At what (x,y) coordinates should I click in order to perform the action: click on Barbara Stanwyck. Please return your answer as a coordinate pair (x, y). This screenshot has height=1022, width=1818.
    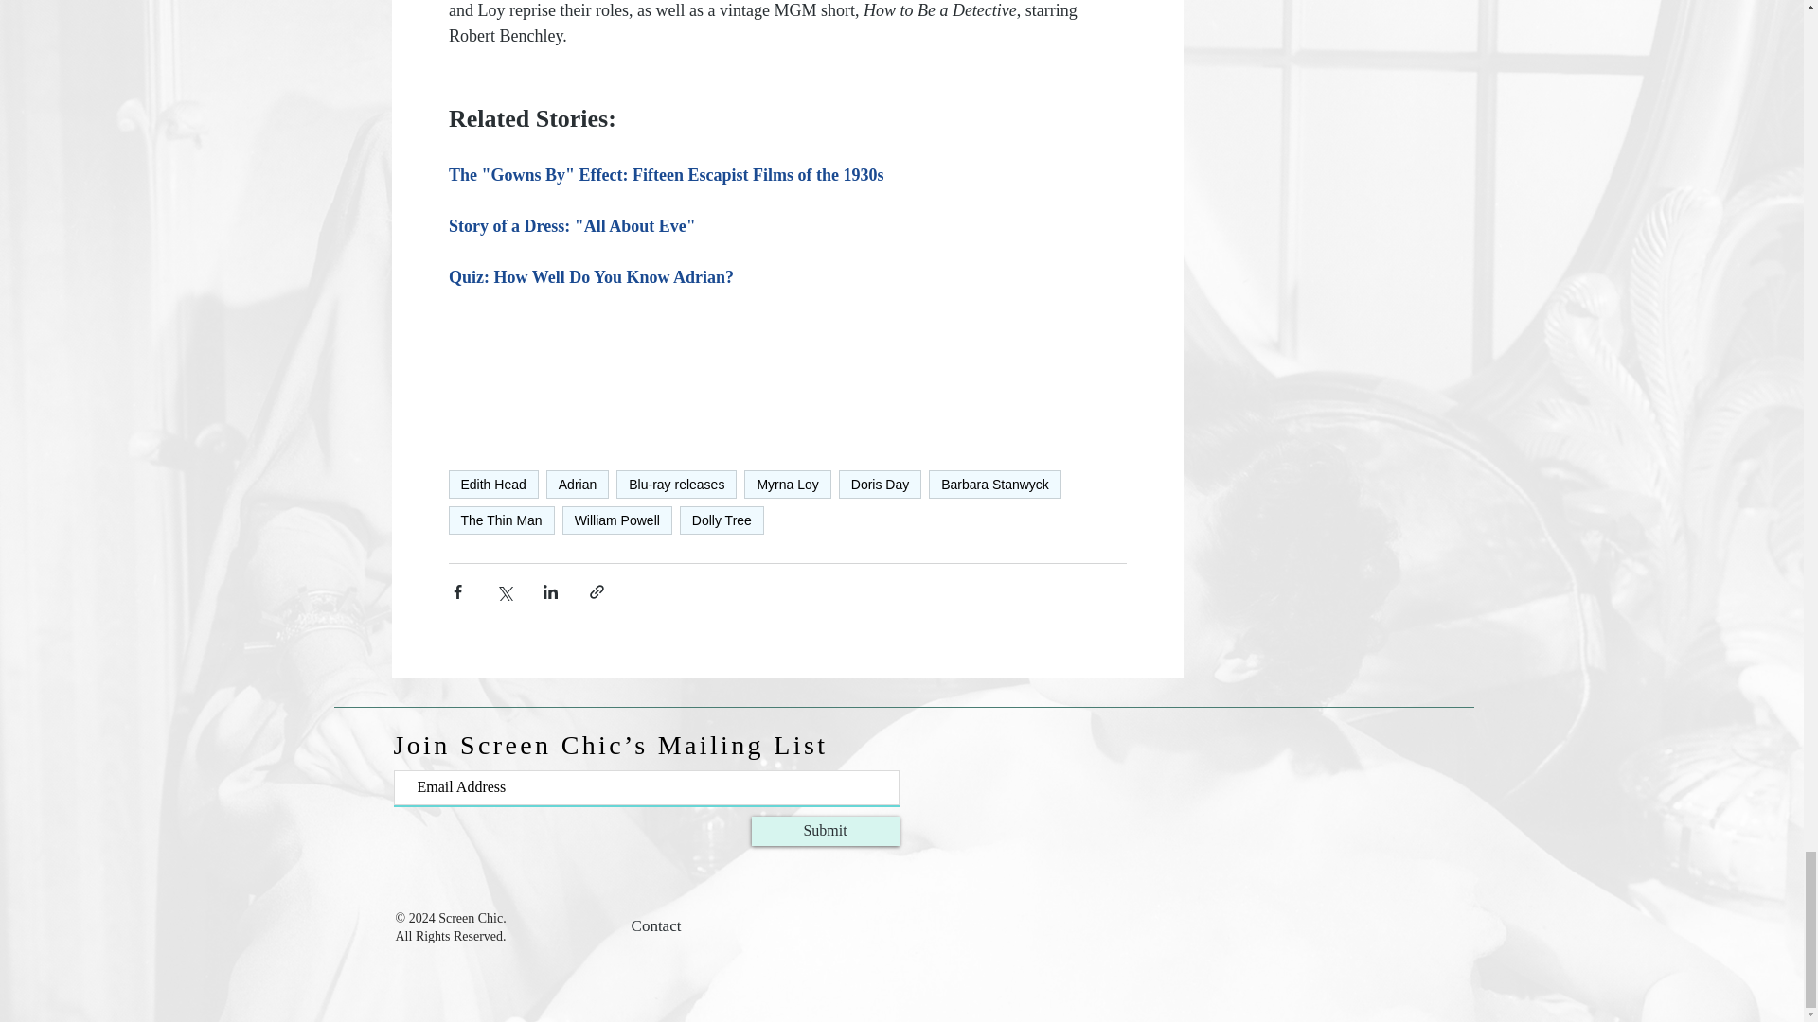
    Looking at the image, I should click on (995, 485).